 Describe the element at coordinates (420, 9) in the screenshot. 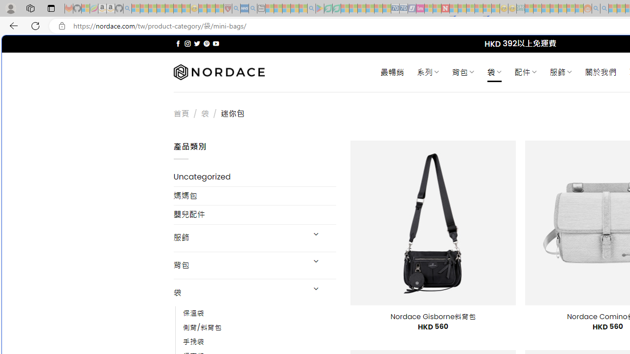

I see `Jobs - lastminute.com Investor Portal - Sleeping` at that location.